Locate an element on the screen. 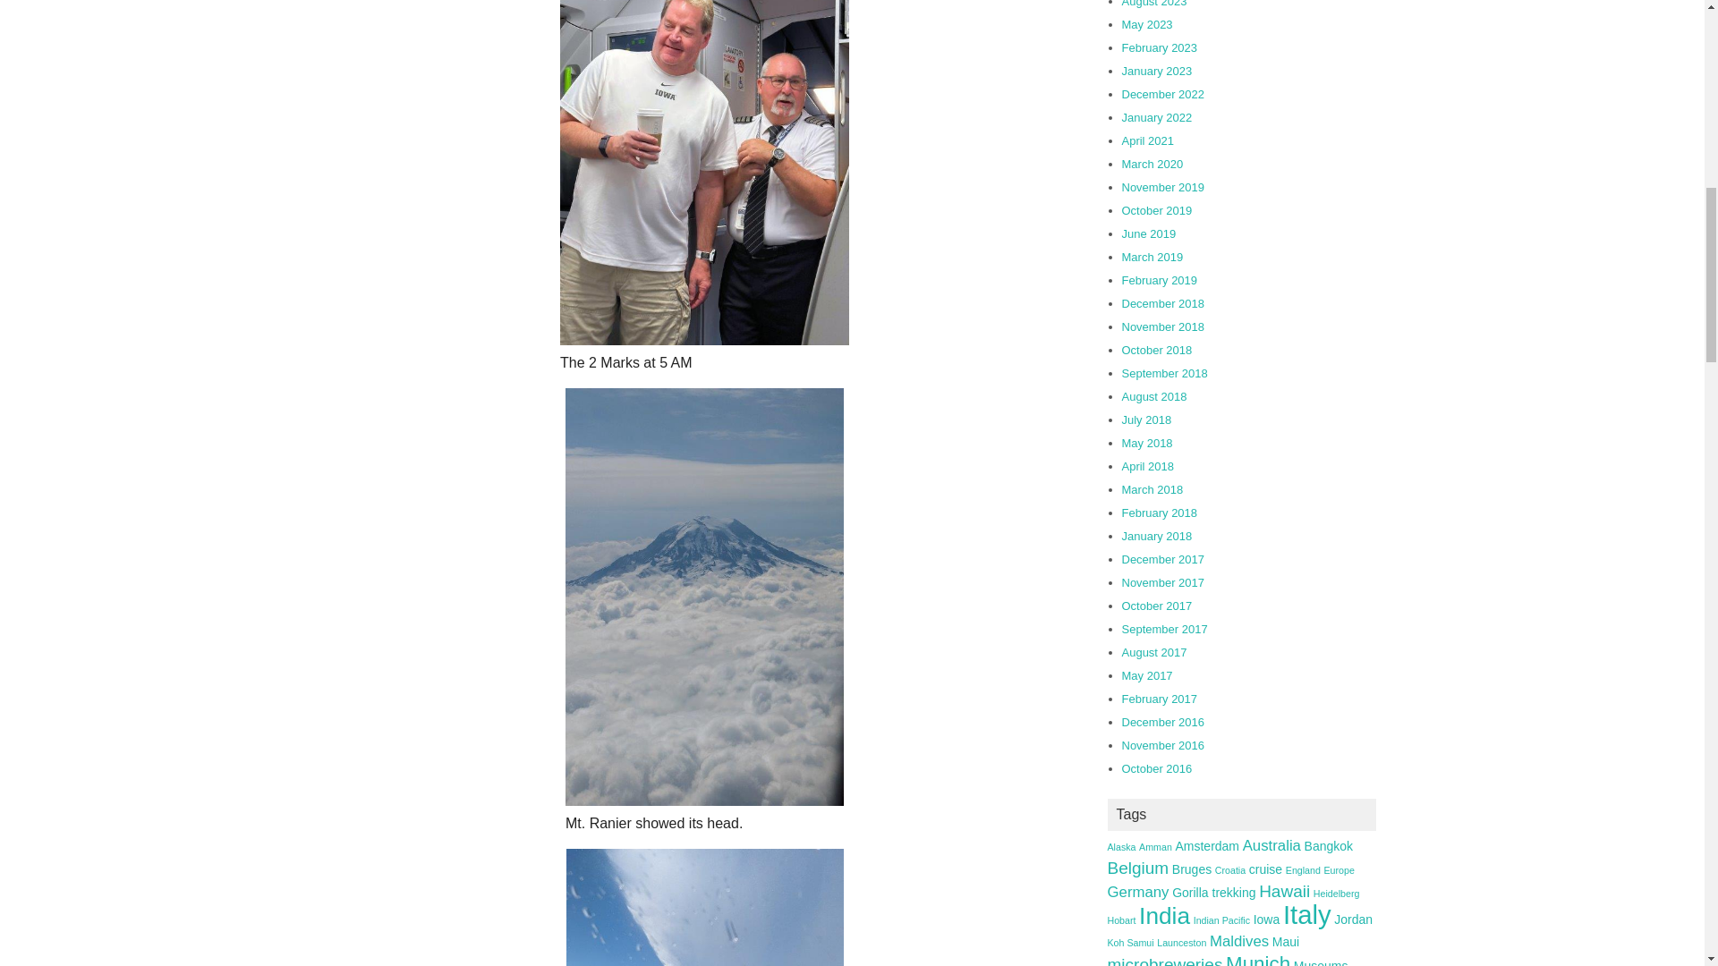 The height and width of the screenshot is (966, 1718). November 2018 is located at coordinates (1163, 326).